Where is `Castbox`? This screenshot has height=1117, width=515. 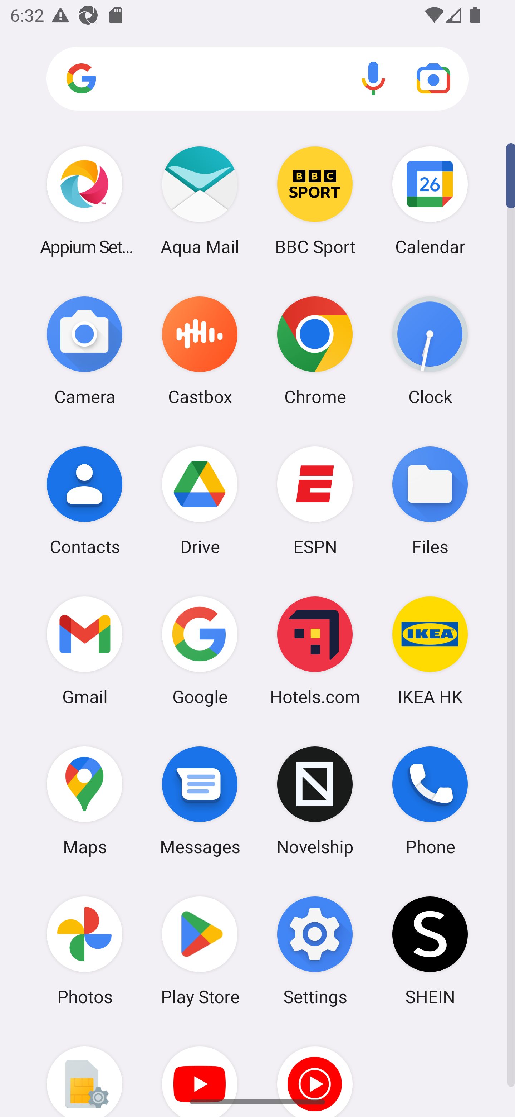
Castbox is located at coordinates (200, 350).